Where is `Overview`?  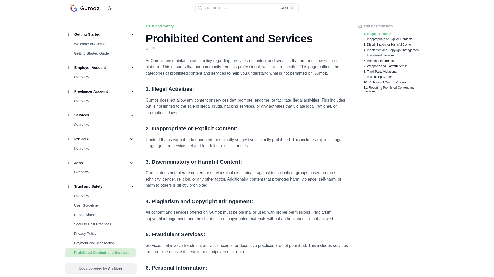 Overview is located at coordinates (81, 77).